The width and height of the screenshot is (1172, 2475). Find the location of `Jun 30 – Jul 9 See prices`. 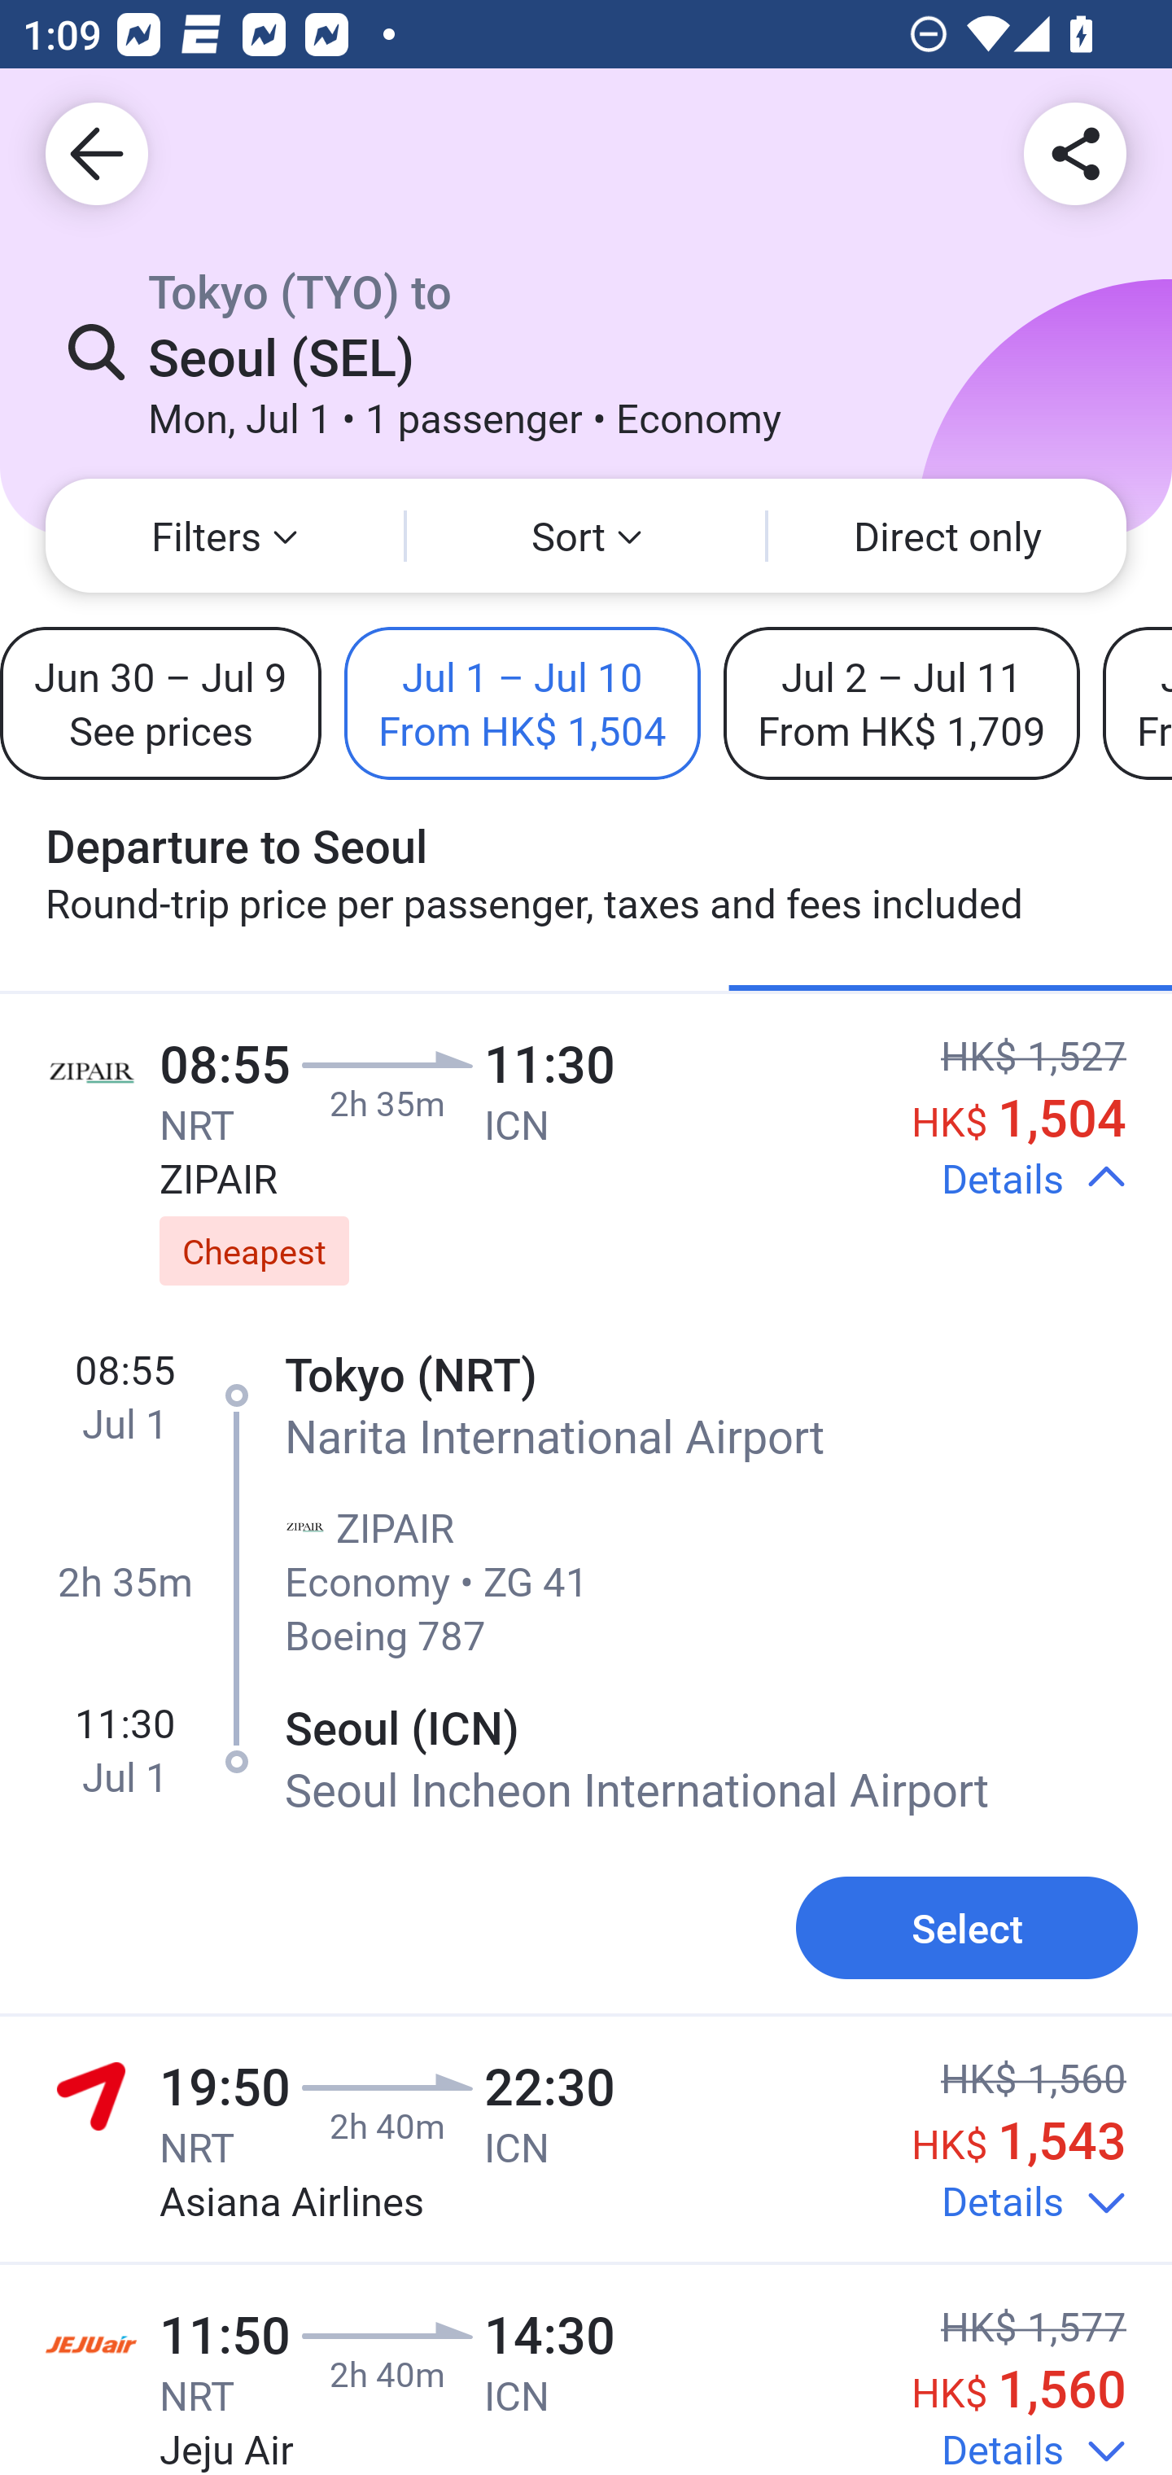

Jun 30 – Jul 9 See prices is located at coordinates (160, 703).